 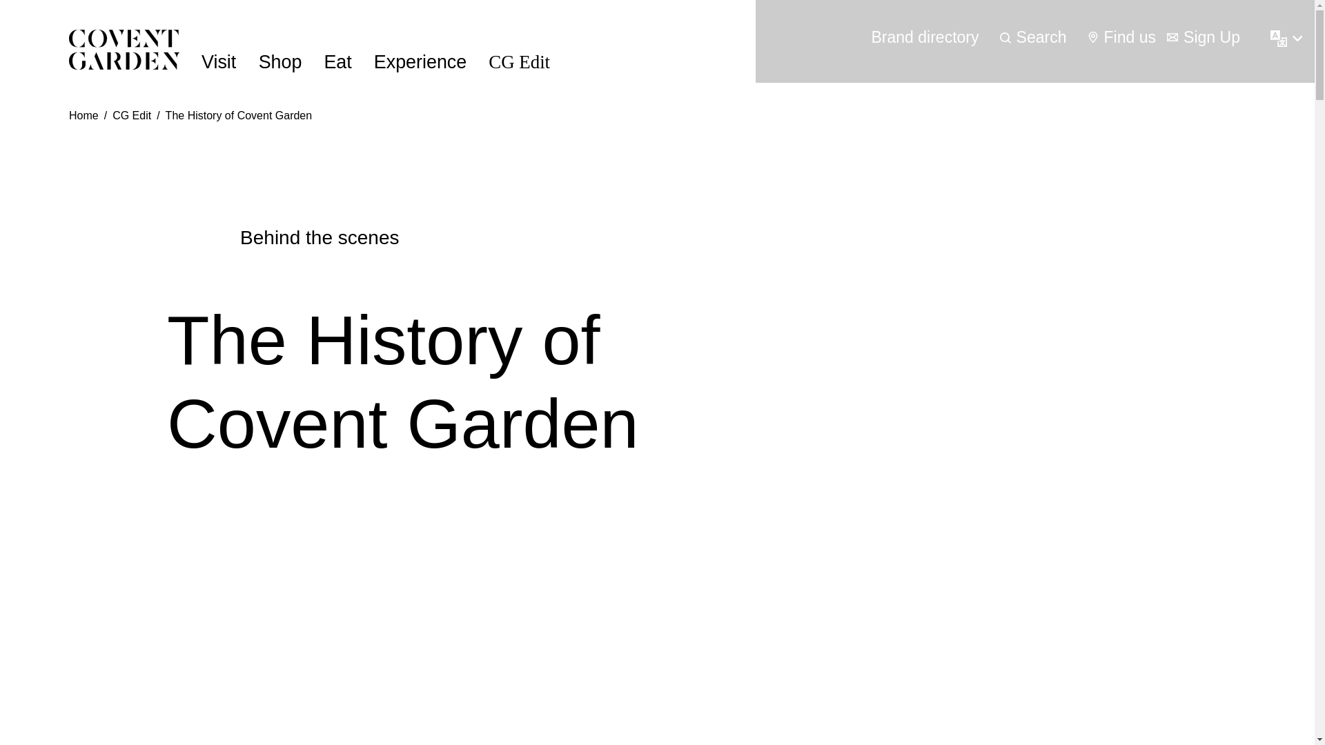 What do you see at coordinates (337, 62) in the screenshot?
I see `Eat` at bounding box center [337, 62].